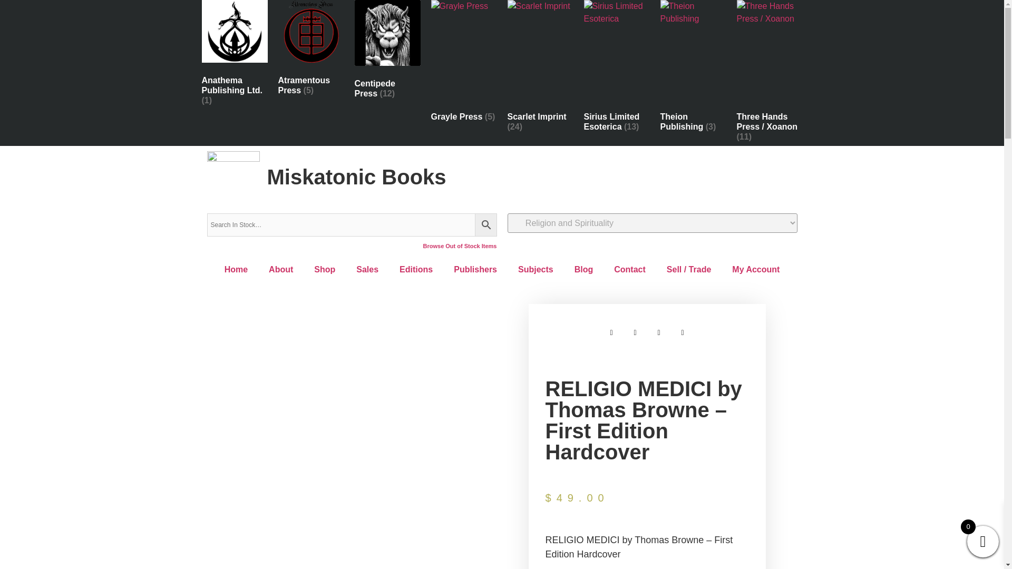 The image size is (1012, 569). I want to click on Blog, so click(584, 270).